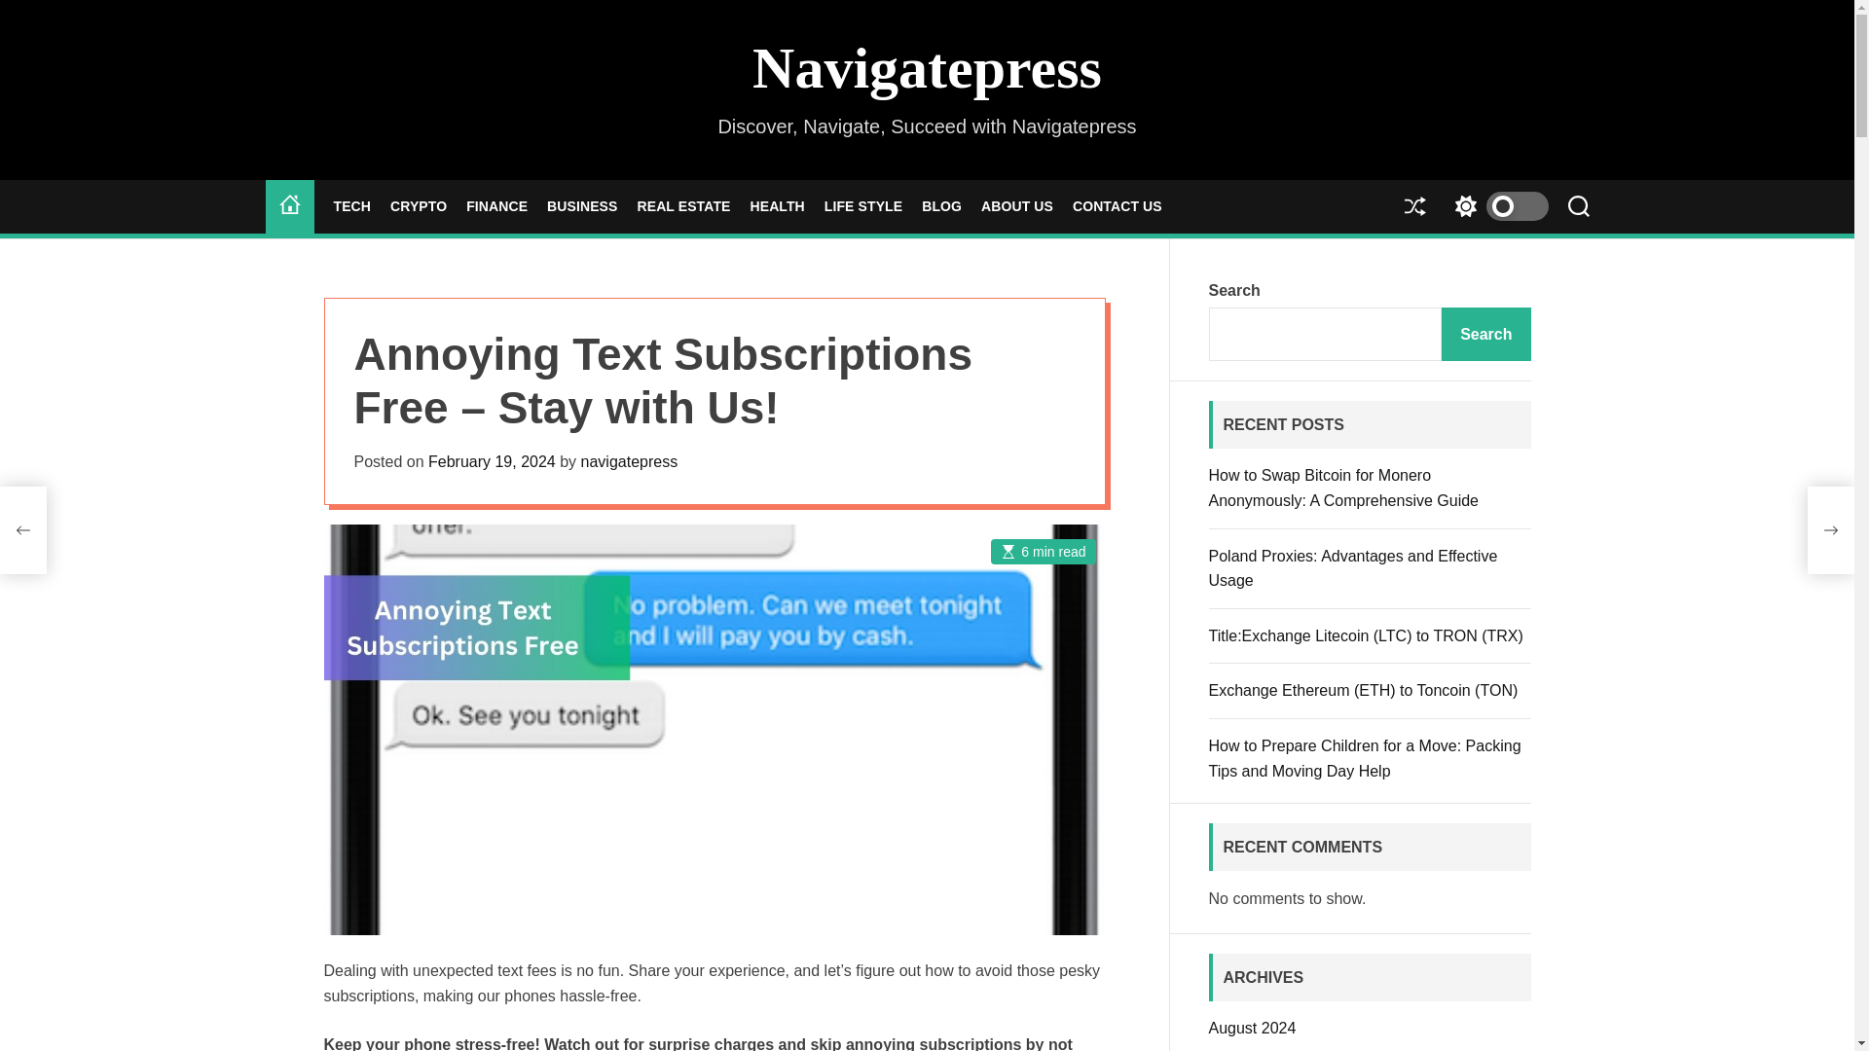  What do you see at coordinates (927, 68) in the screenshot?
I see `Navigatepress` at bounding box center [927, 68].